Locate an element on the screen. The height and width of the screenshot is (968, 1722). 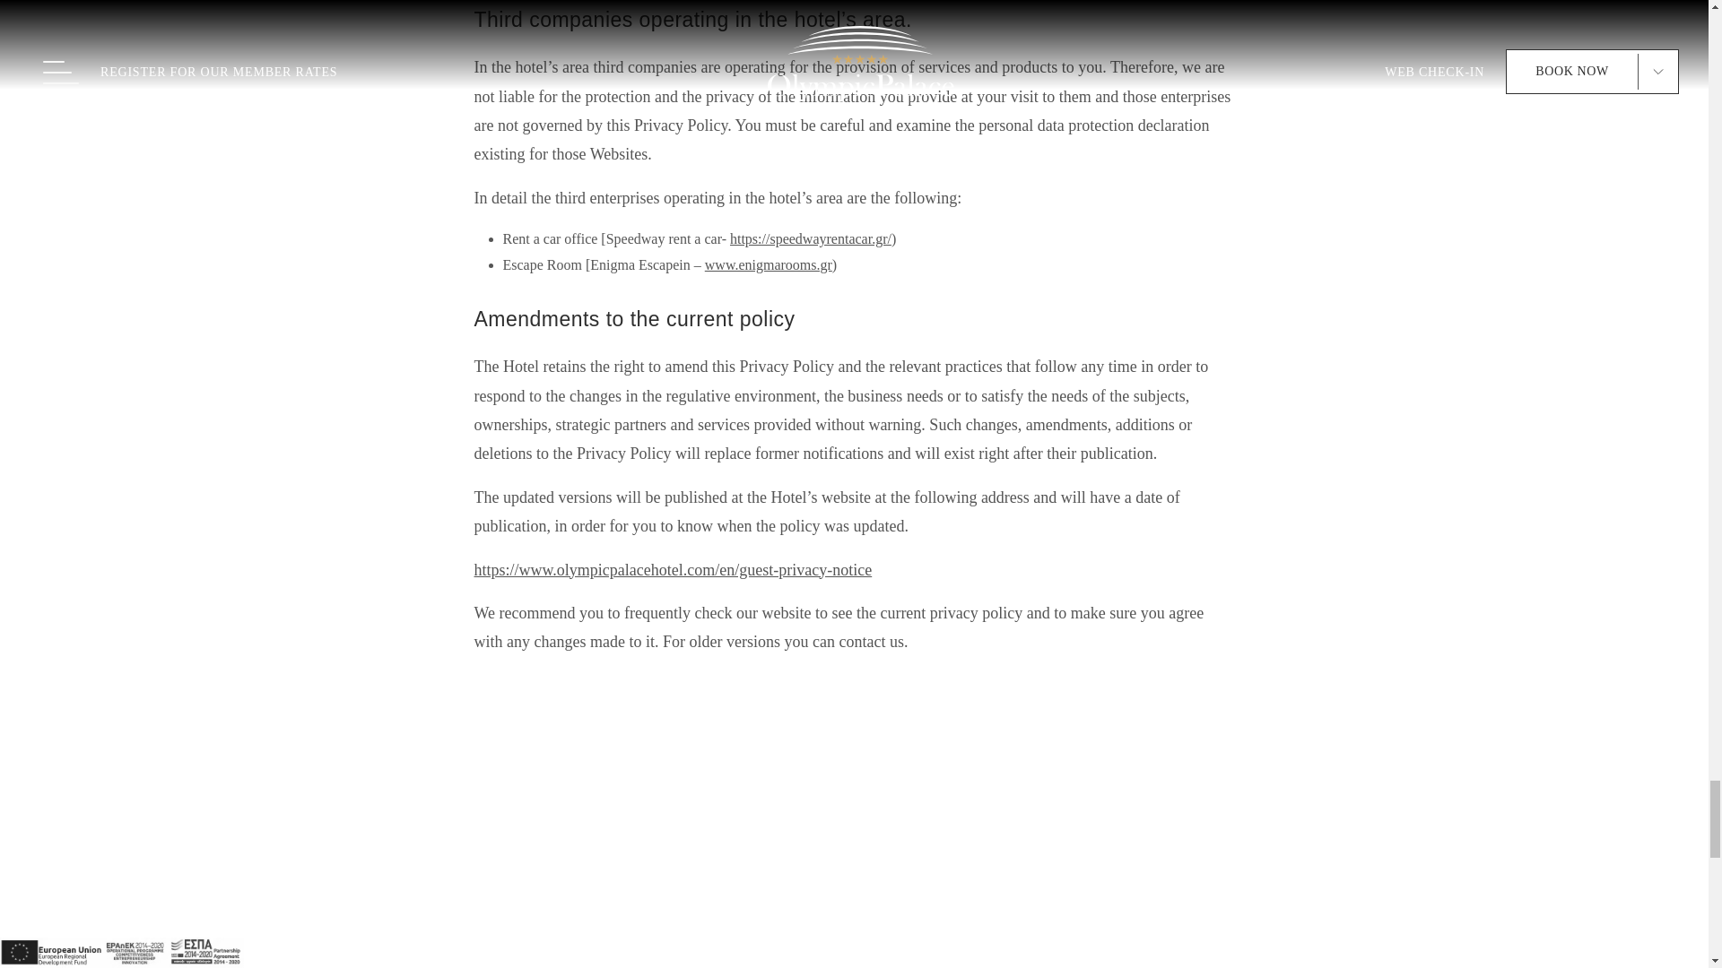
www.enigmarooms.gr is located at coordinates (768, 264).